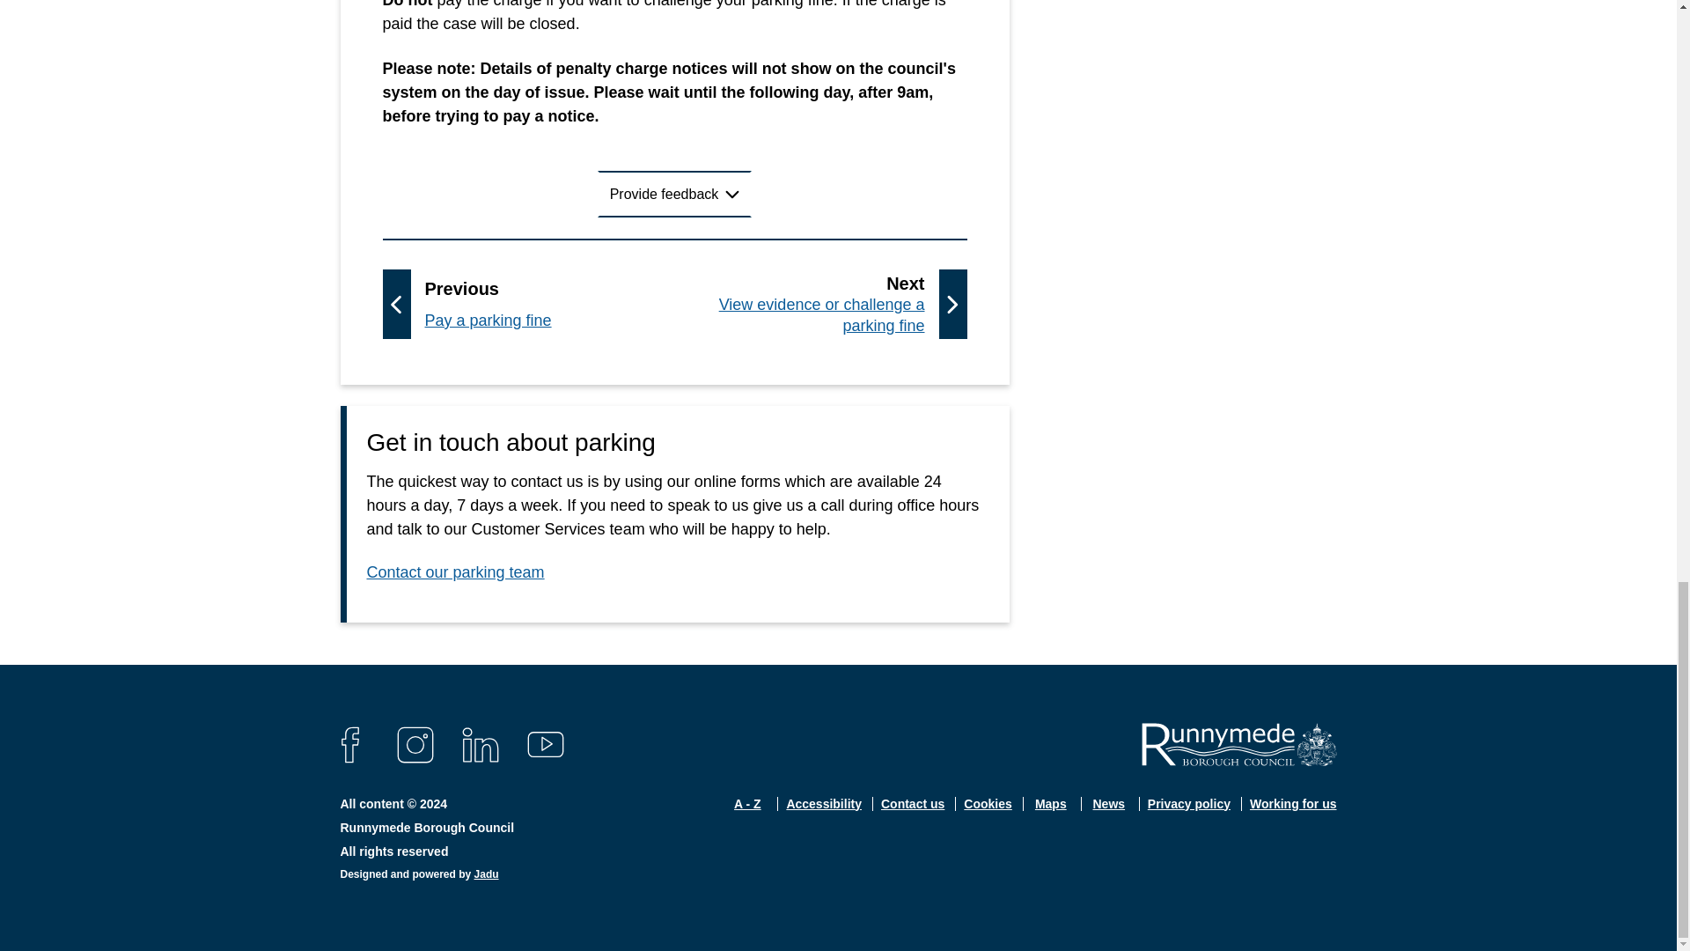 The width and height of the screenshot is (1690, 951). I want to click on FACEBOOK, so click(826, 303).